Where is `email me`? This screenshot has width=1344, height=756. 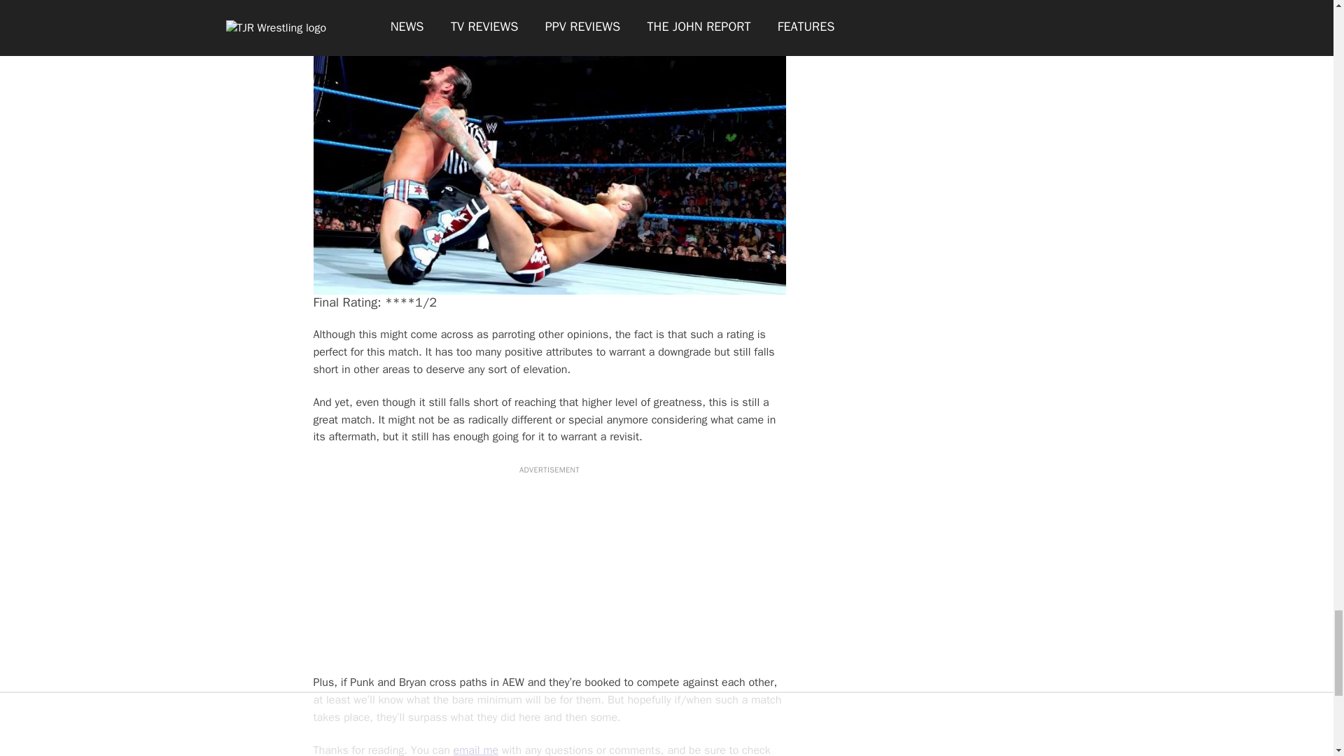
email me is located at coordinates (476, 749).